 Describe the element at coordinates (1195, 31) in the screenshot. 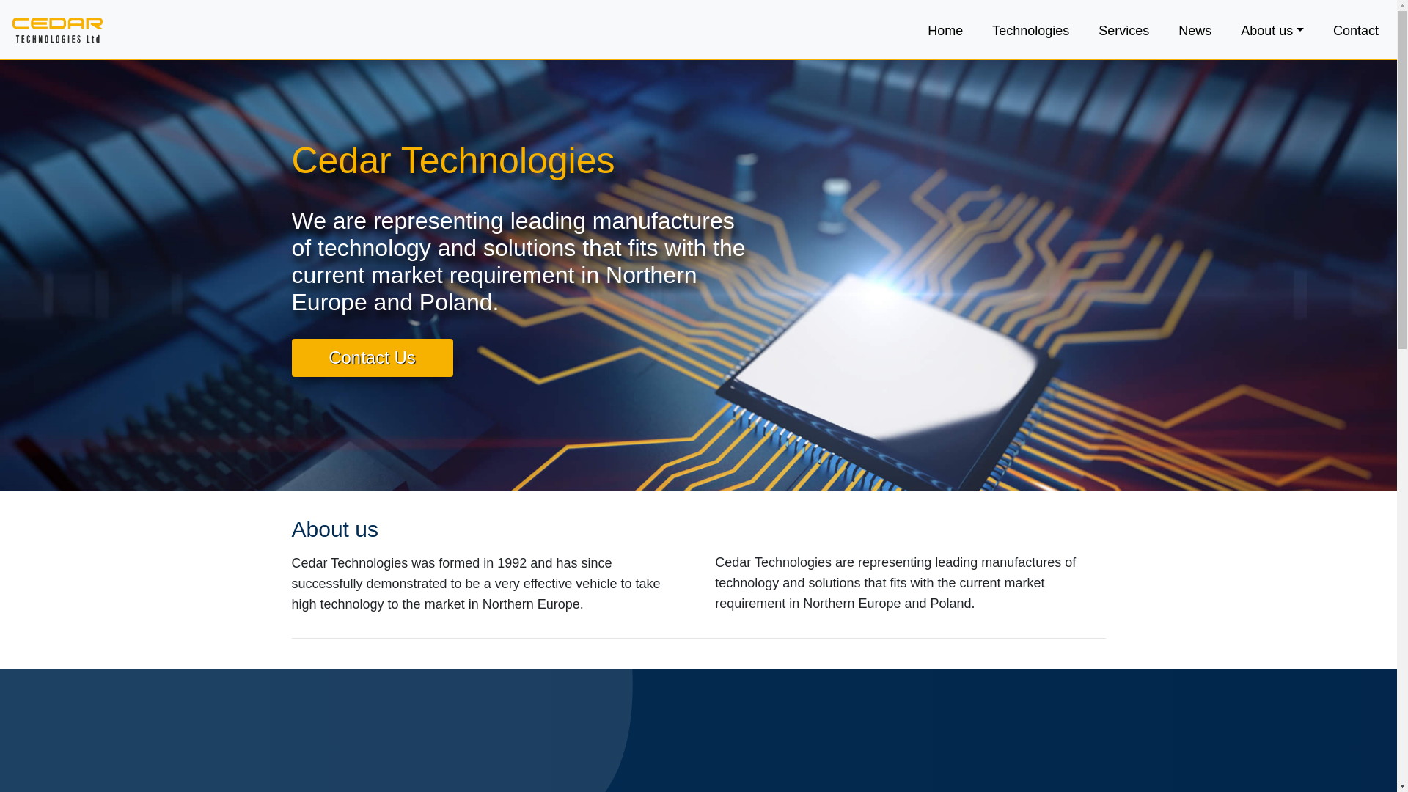

I see `News` at that location.